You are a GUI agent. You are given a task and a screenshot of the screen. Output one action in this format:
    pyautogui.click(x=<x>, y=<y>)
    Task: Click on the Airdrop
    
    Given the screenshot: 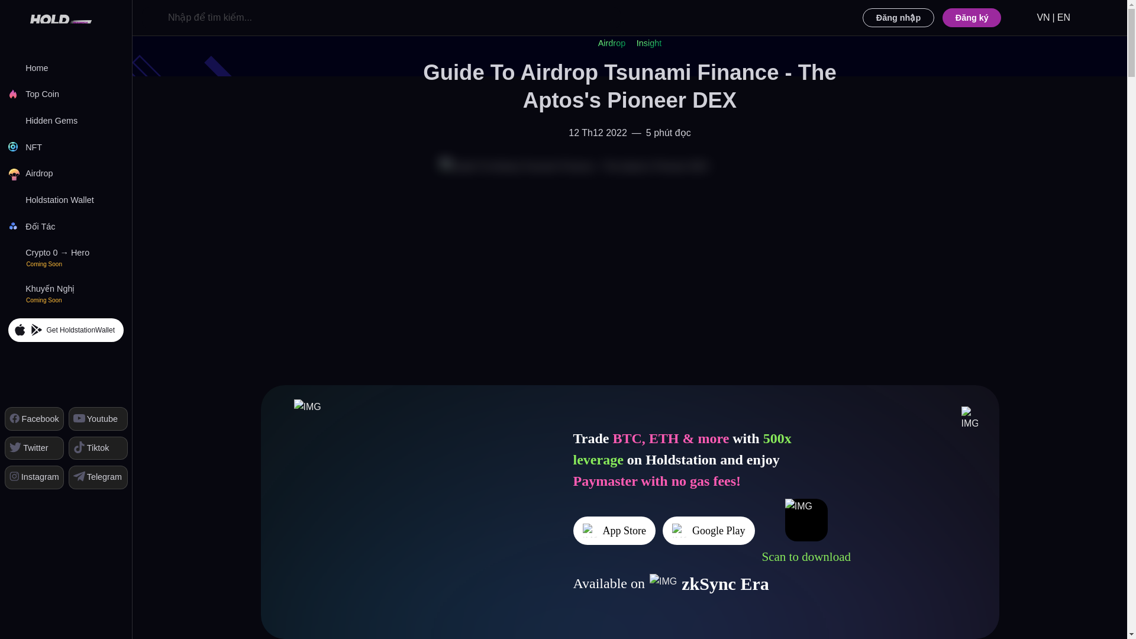 What is the action you would take?
    pyautogui.click(x=612, y=43)
    